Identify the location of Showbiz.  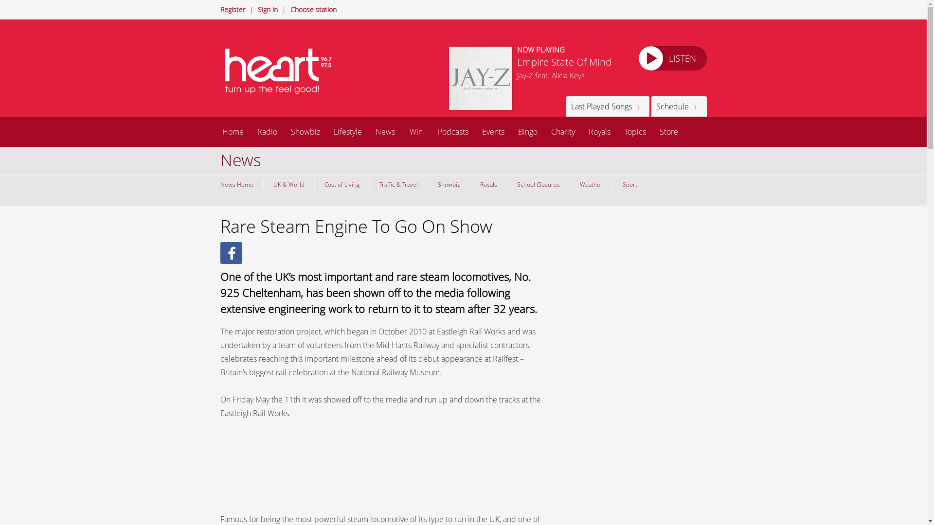
(448, 184).